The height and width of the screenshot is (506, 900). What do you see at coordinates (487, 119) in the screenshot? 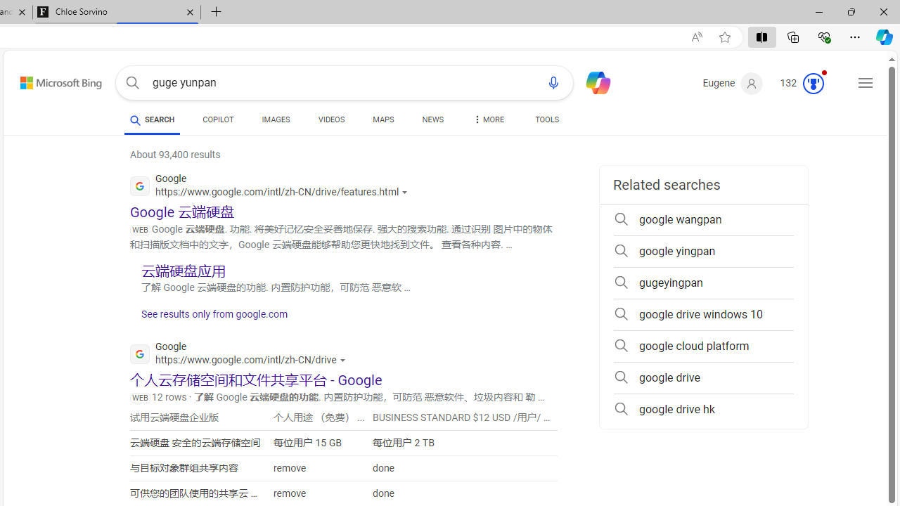
I see `Dropdown Menu` at bounding box center [487, 119].